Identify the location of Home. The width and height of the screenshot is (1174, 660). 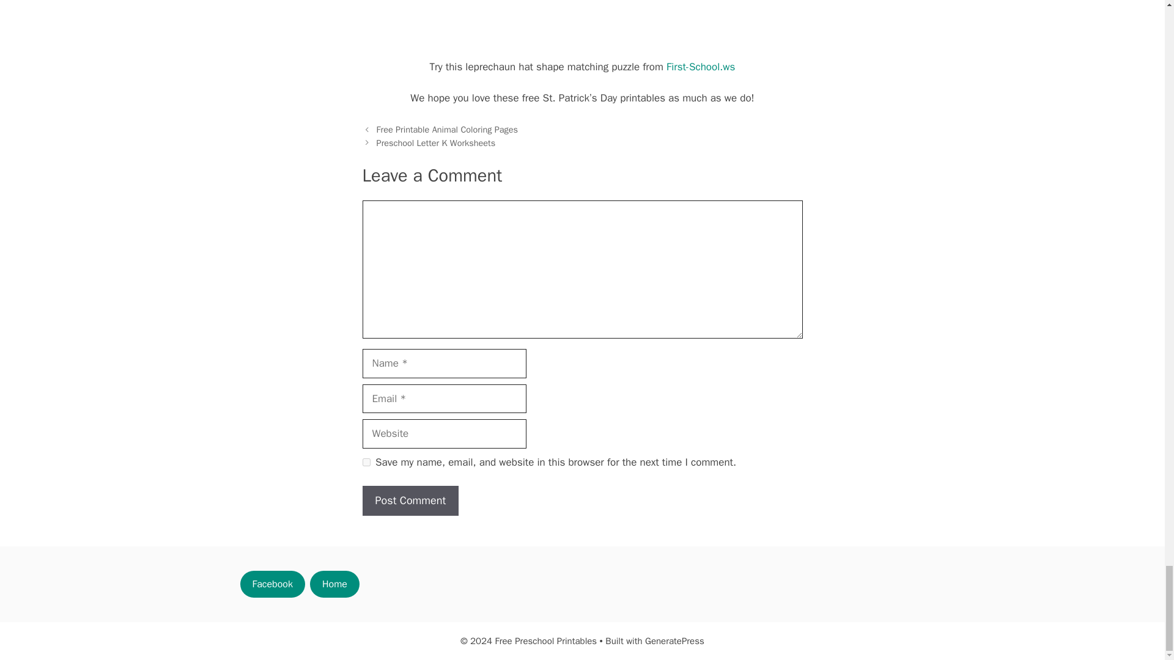
(334, 584).